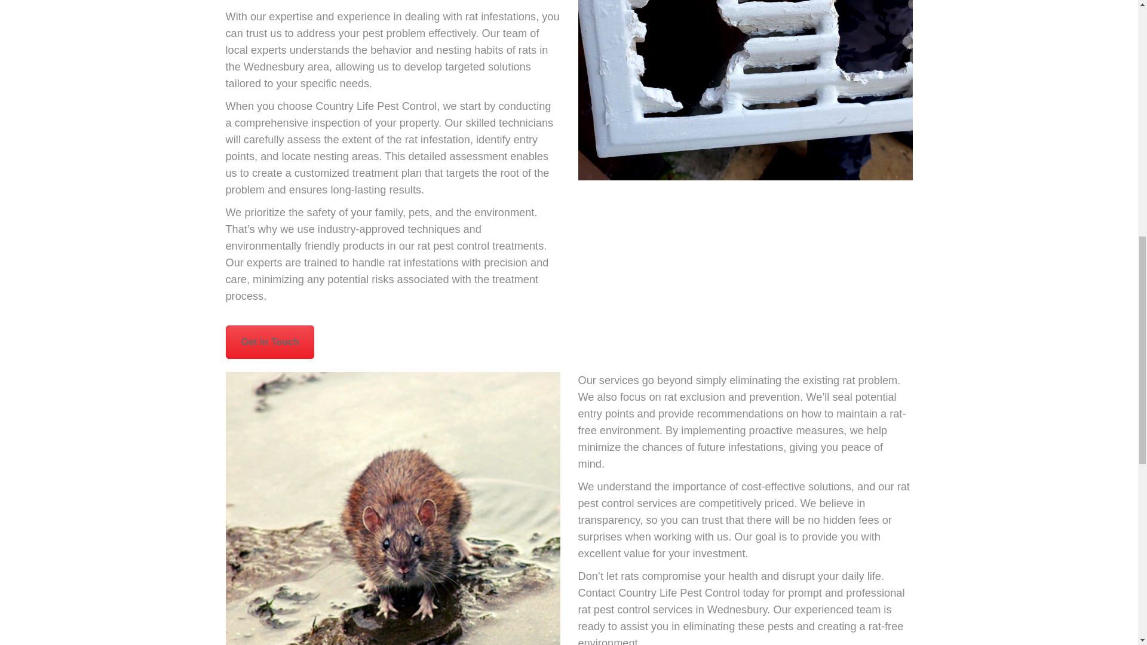  Describe the element at coordinates (270, 342) in the screenshot. I see `Contact us` at that location.